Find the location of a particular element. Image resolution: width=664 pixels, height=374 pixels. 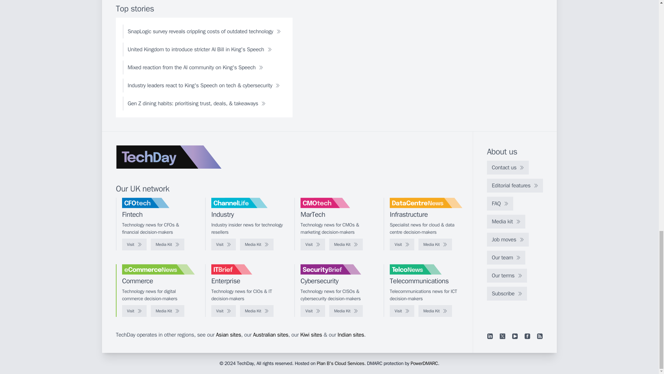

Media Kit is located at coordinates (435, 244).